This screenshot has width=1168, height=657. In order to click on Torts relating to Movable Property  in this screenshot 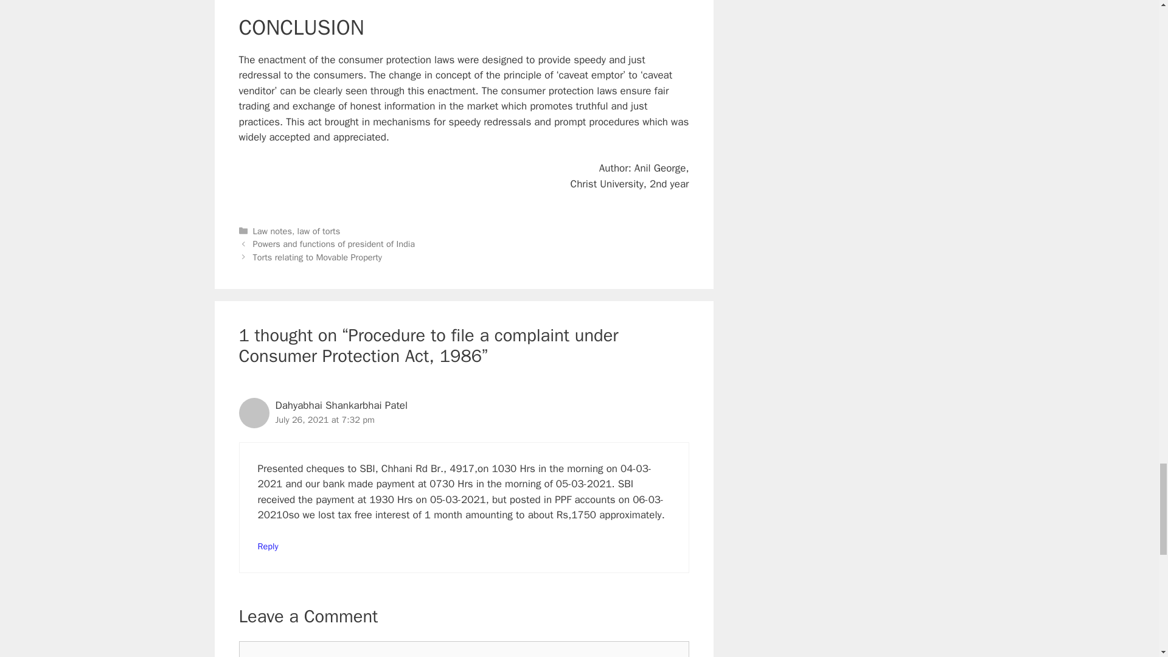, I will do `click(319, 257)`.